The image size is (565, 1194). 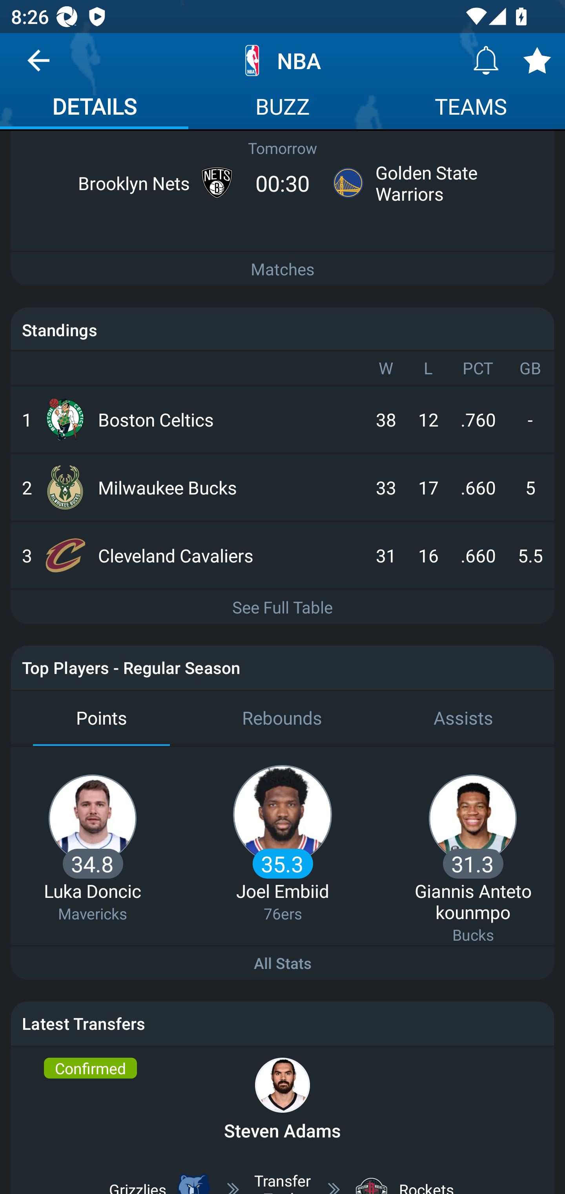 What do you see at coordinates (473, 896) in the screenshot?
I see `31.3 Giannis Antetokounmpo Bucks` at bounding box center [473, 896].